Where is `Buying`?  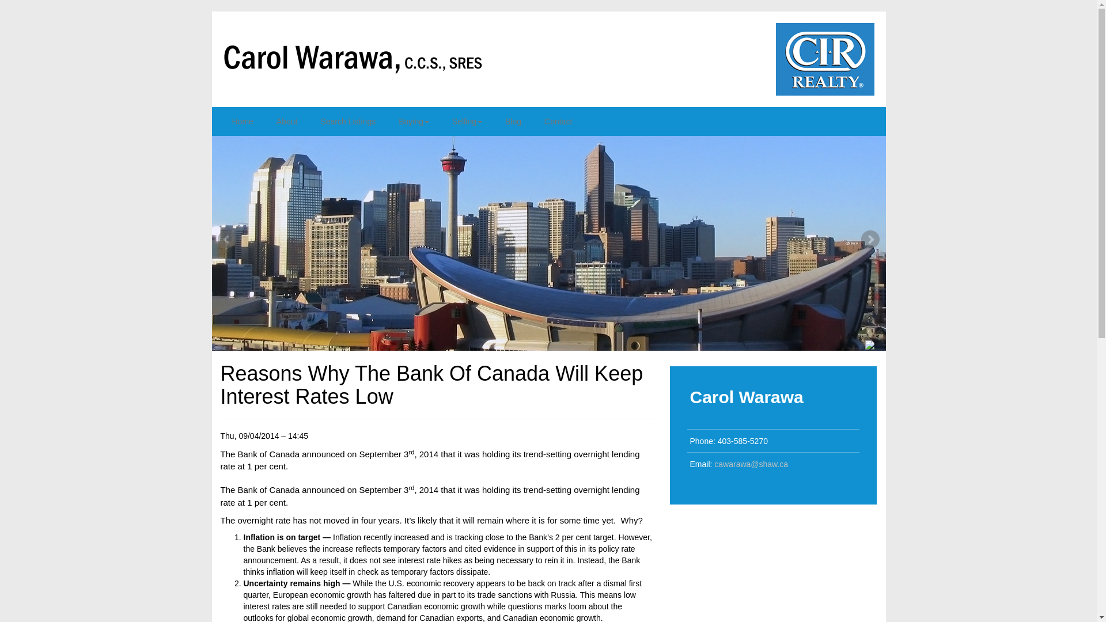
Buying is located at coordinates (414, 121).